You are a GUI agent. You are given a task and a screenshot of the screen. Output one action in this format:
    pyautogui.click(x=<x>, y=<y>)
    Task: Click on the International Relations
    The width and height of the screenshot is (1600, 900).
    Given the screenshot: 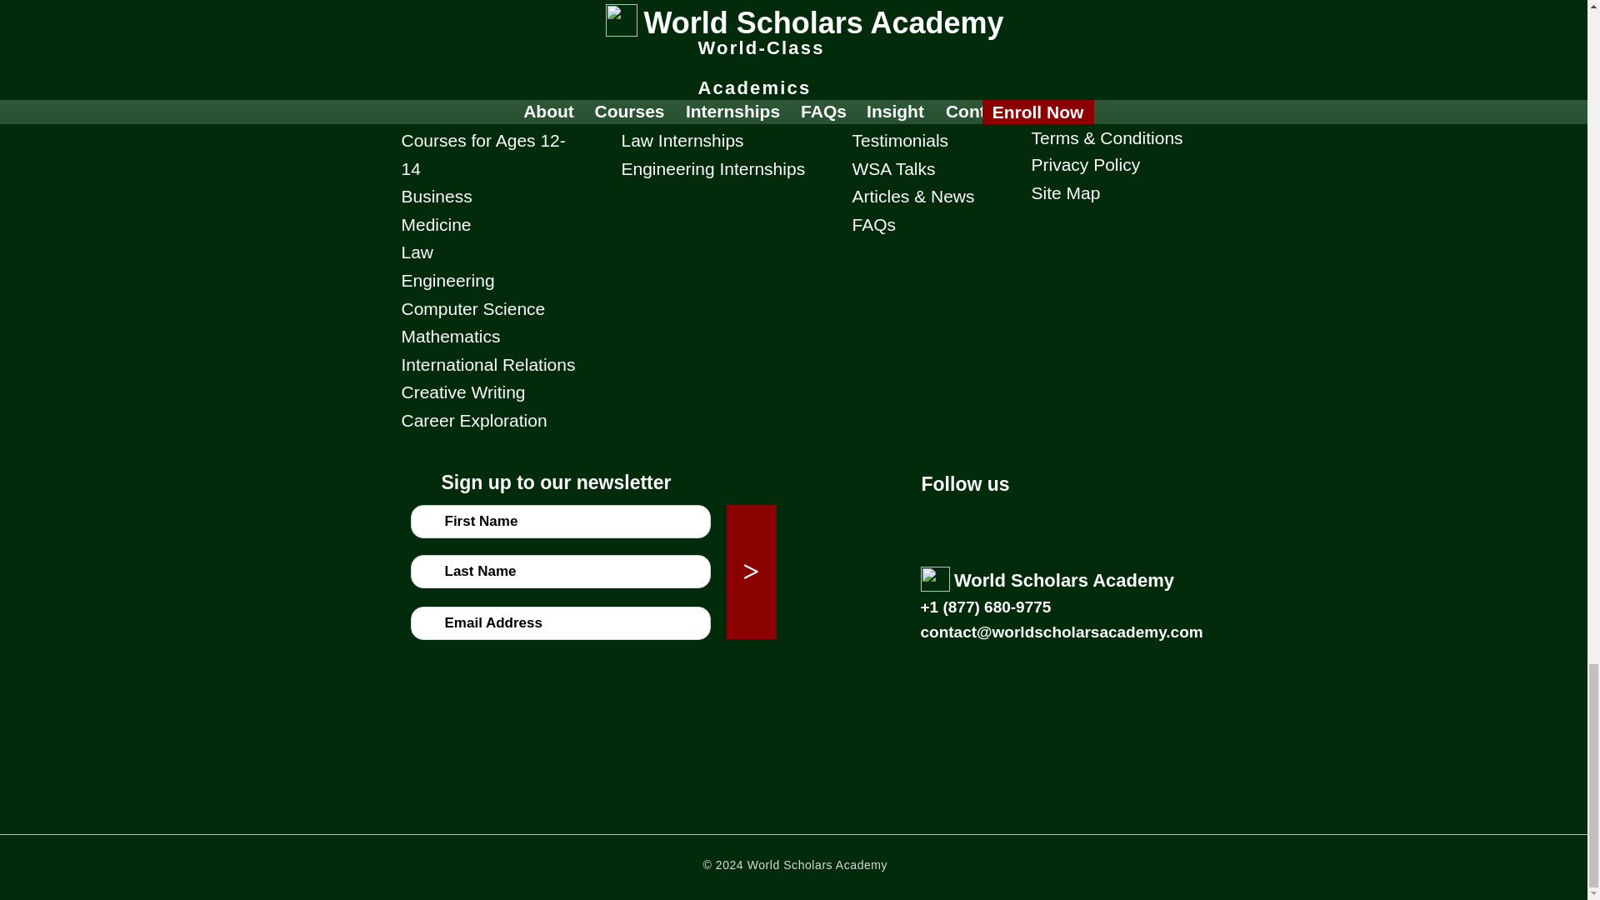 What is the action you would take?
    pyautogui.click(x=488, y=364)
    